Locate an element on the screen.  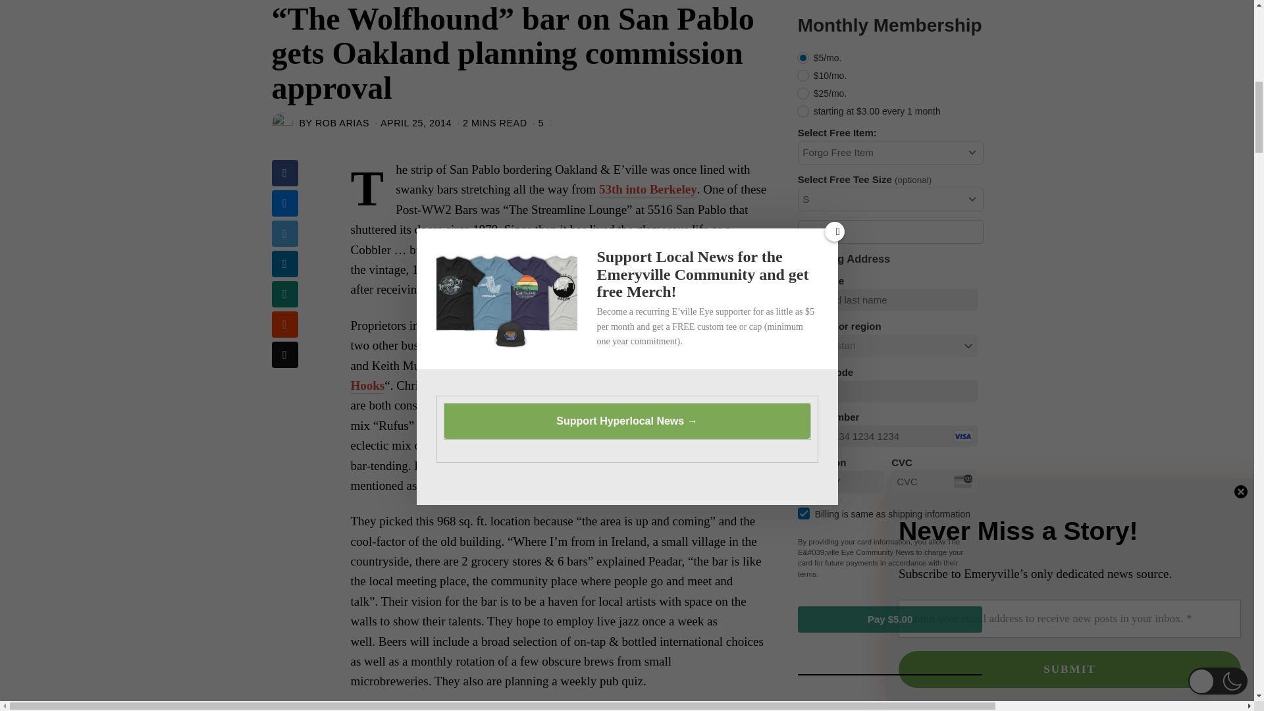
Irish Wolfhound is located at coordinates (716, 405).